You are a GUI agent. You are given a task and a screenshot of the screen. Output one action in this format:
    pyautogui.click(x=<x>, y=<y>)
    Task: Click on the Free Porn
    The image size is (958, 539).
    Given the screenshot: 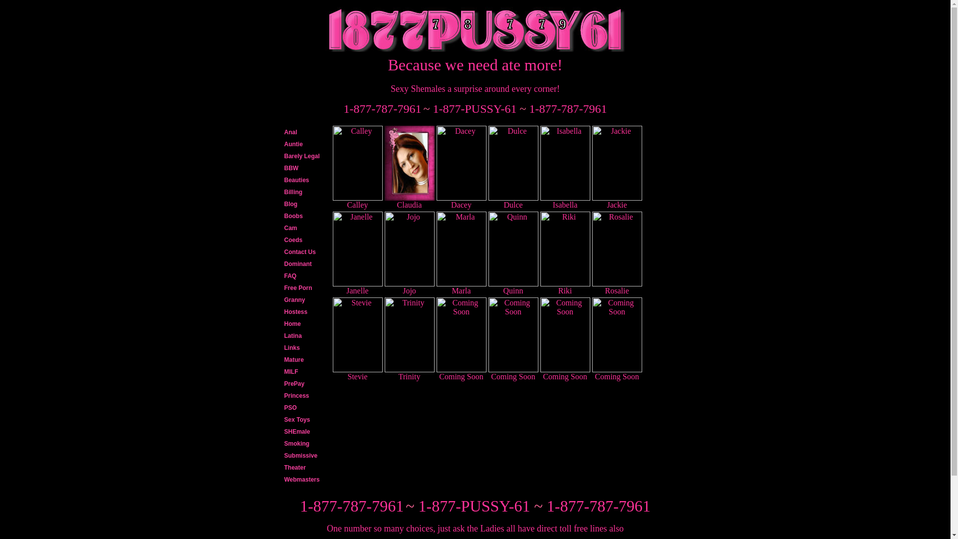 What is the action you would take?
    pyautogui.click(x=304, y=288)
    